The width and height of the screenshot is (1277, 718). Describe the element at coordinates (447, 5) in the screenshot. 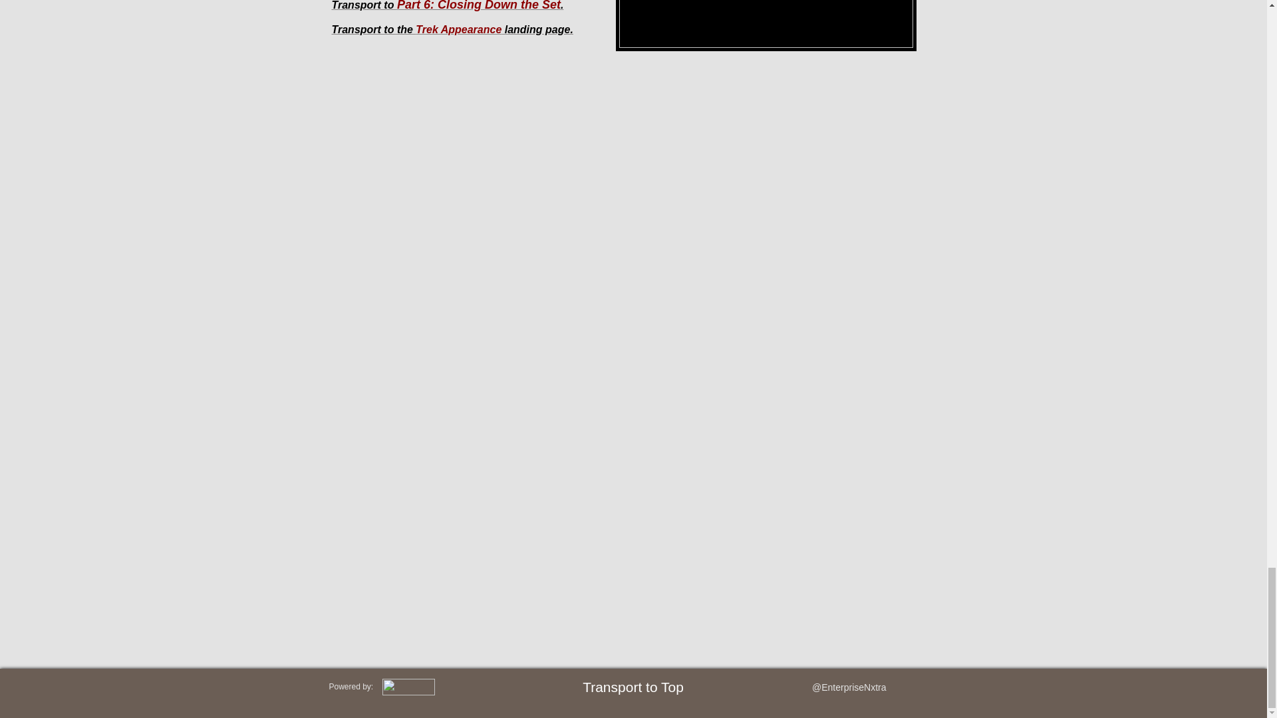

I see `Transport to Part 6: Closing Down the Set.` at that location.